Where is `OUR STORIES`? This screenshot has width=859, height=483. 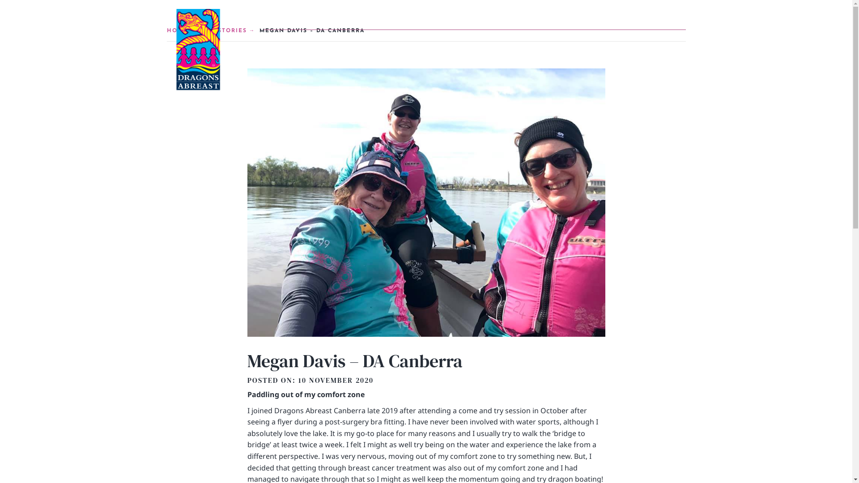 OUR STORIES is located at coordinates (228, 31).